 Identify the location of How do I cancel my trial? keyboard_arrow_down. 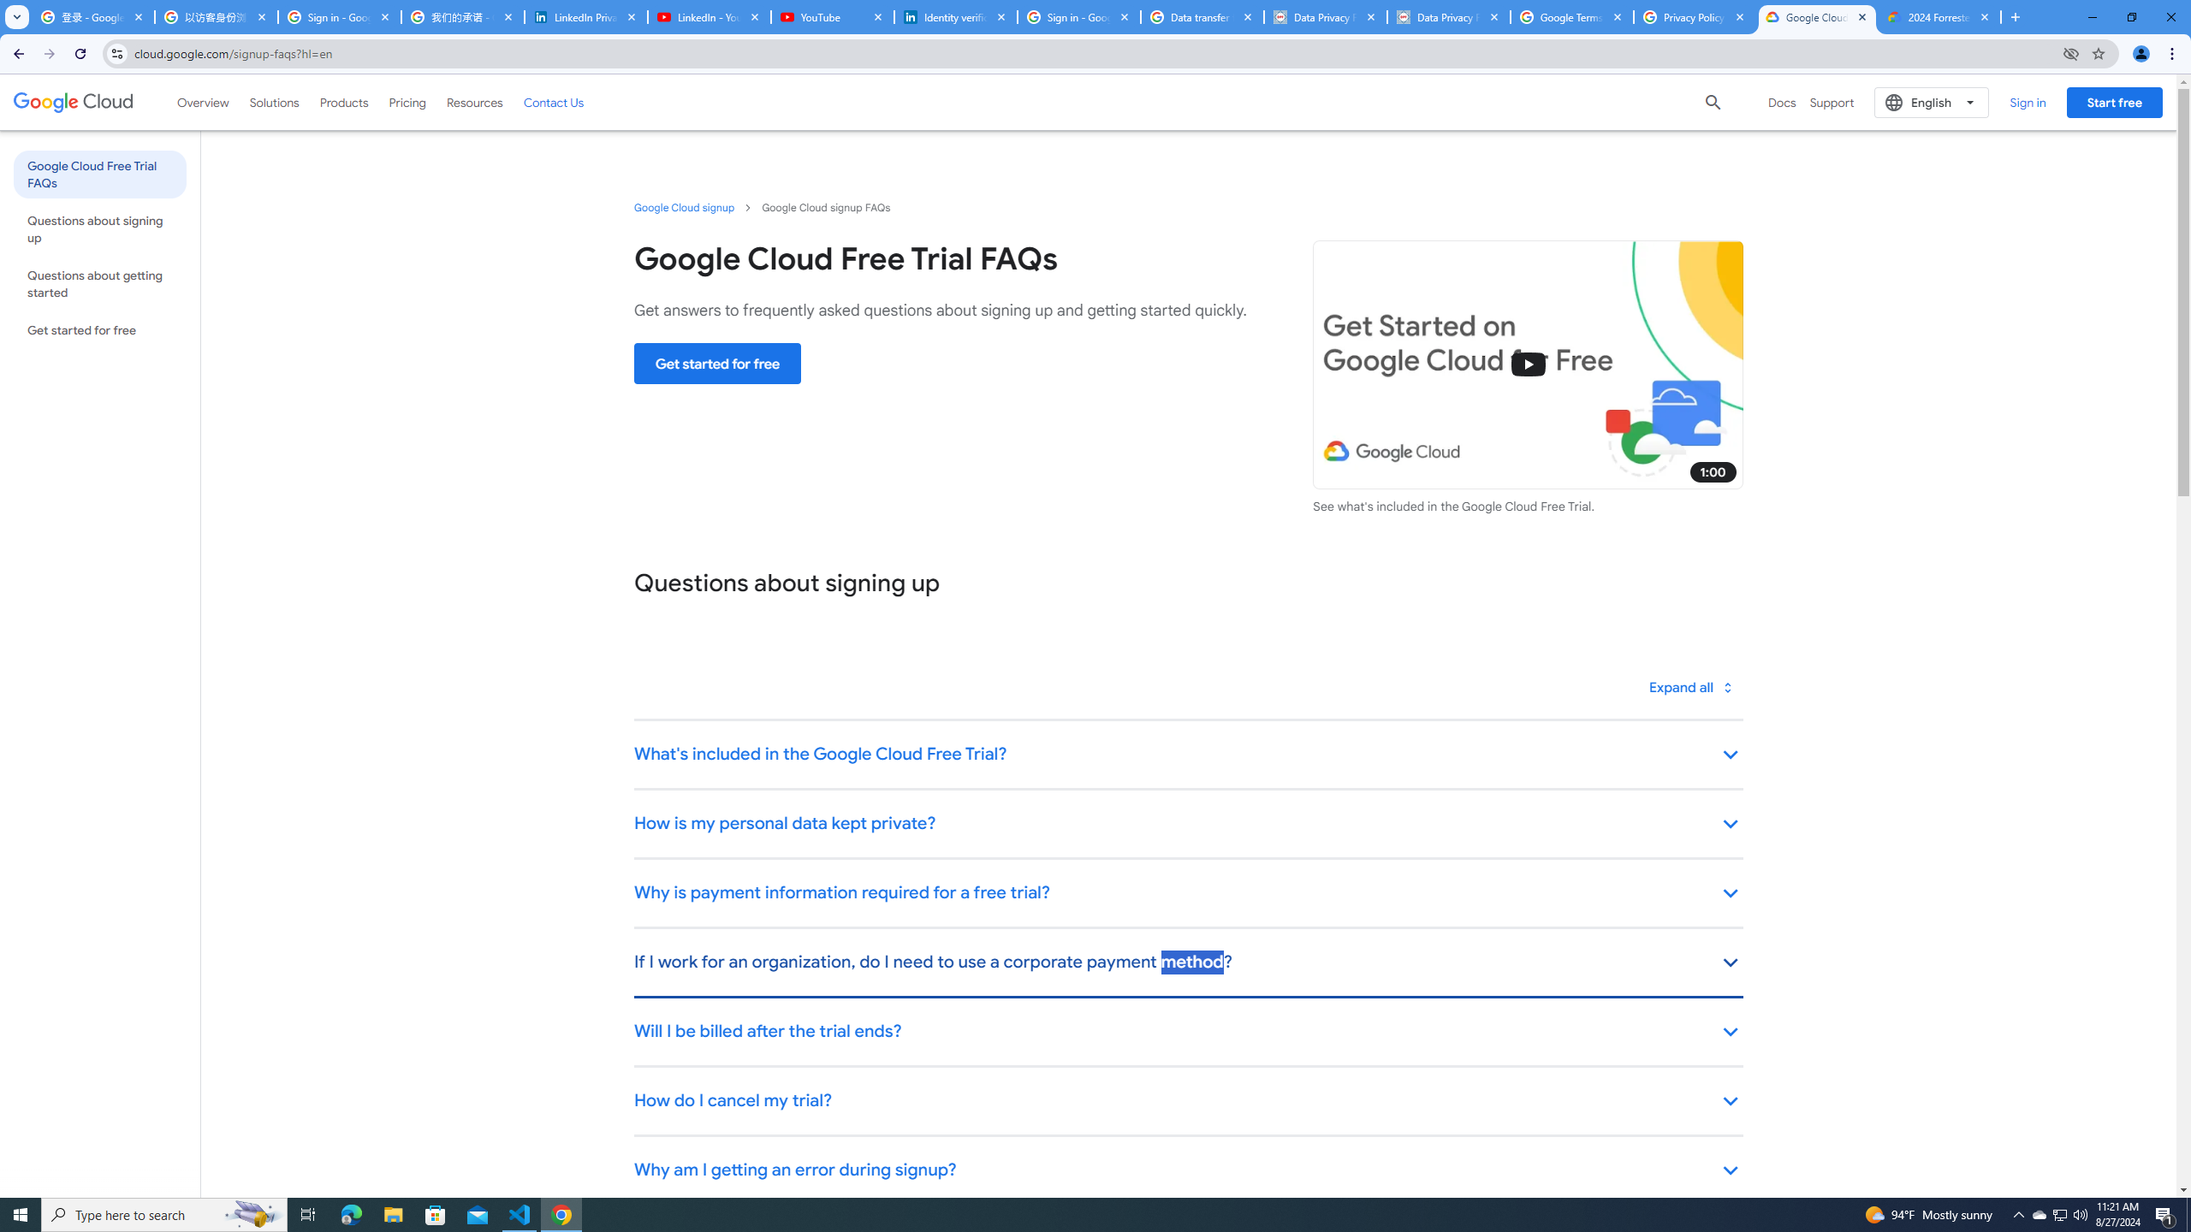
(1188, 1102).